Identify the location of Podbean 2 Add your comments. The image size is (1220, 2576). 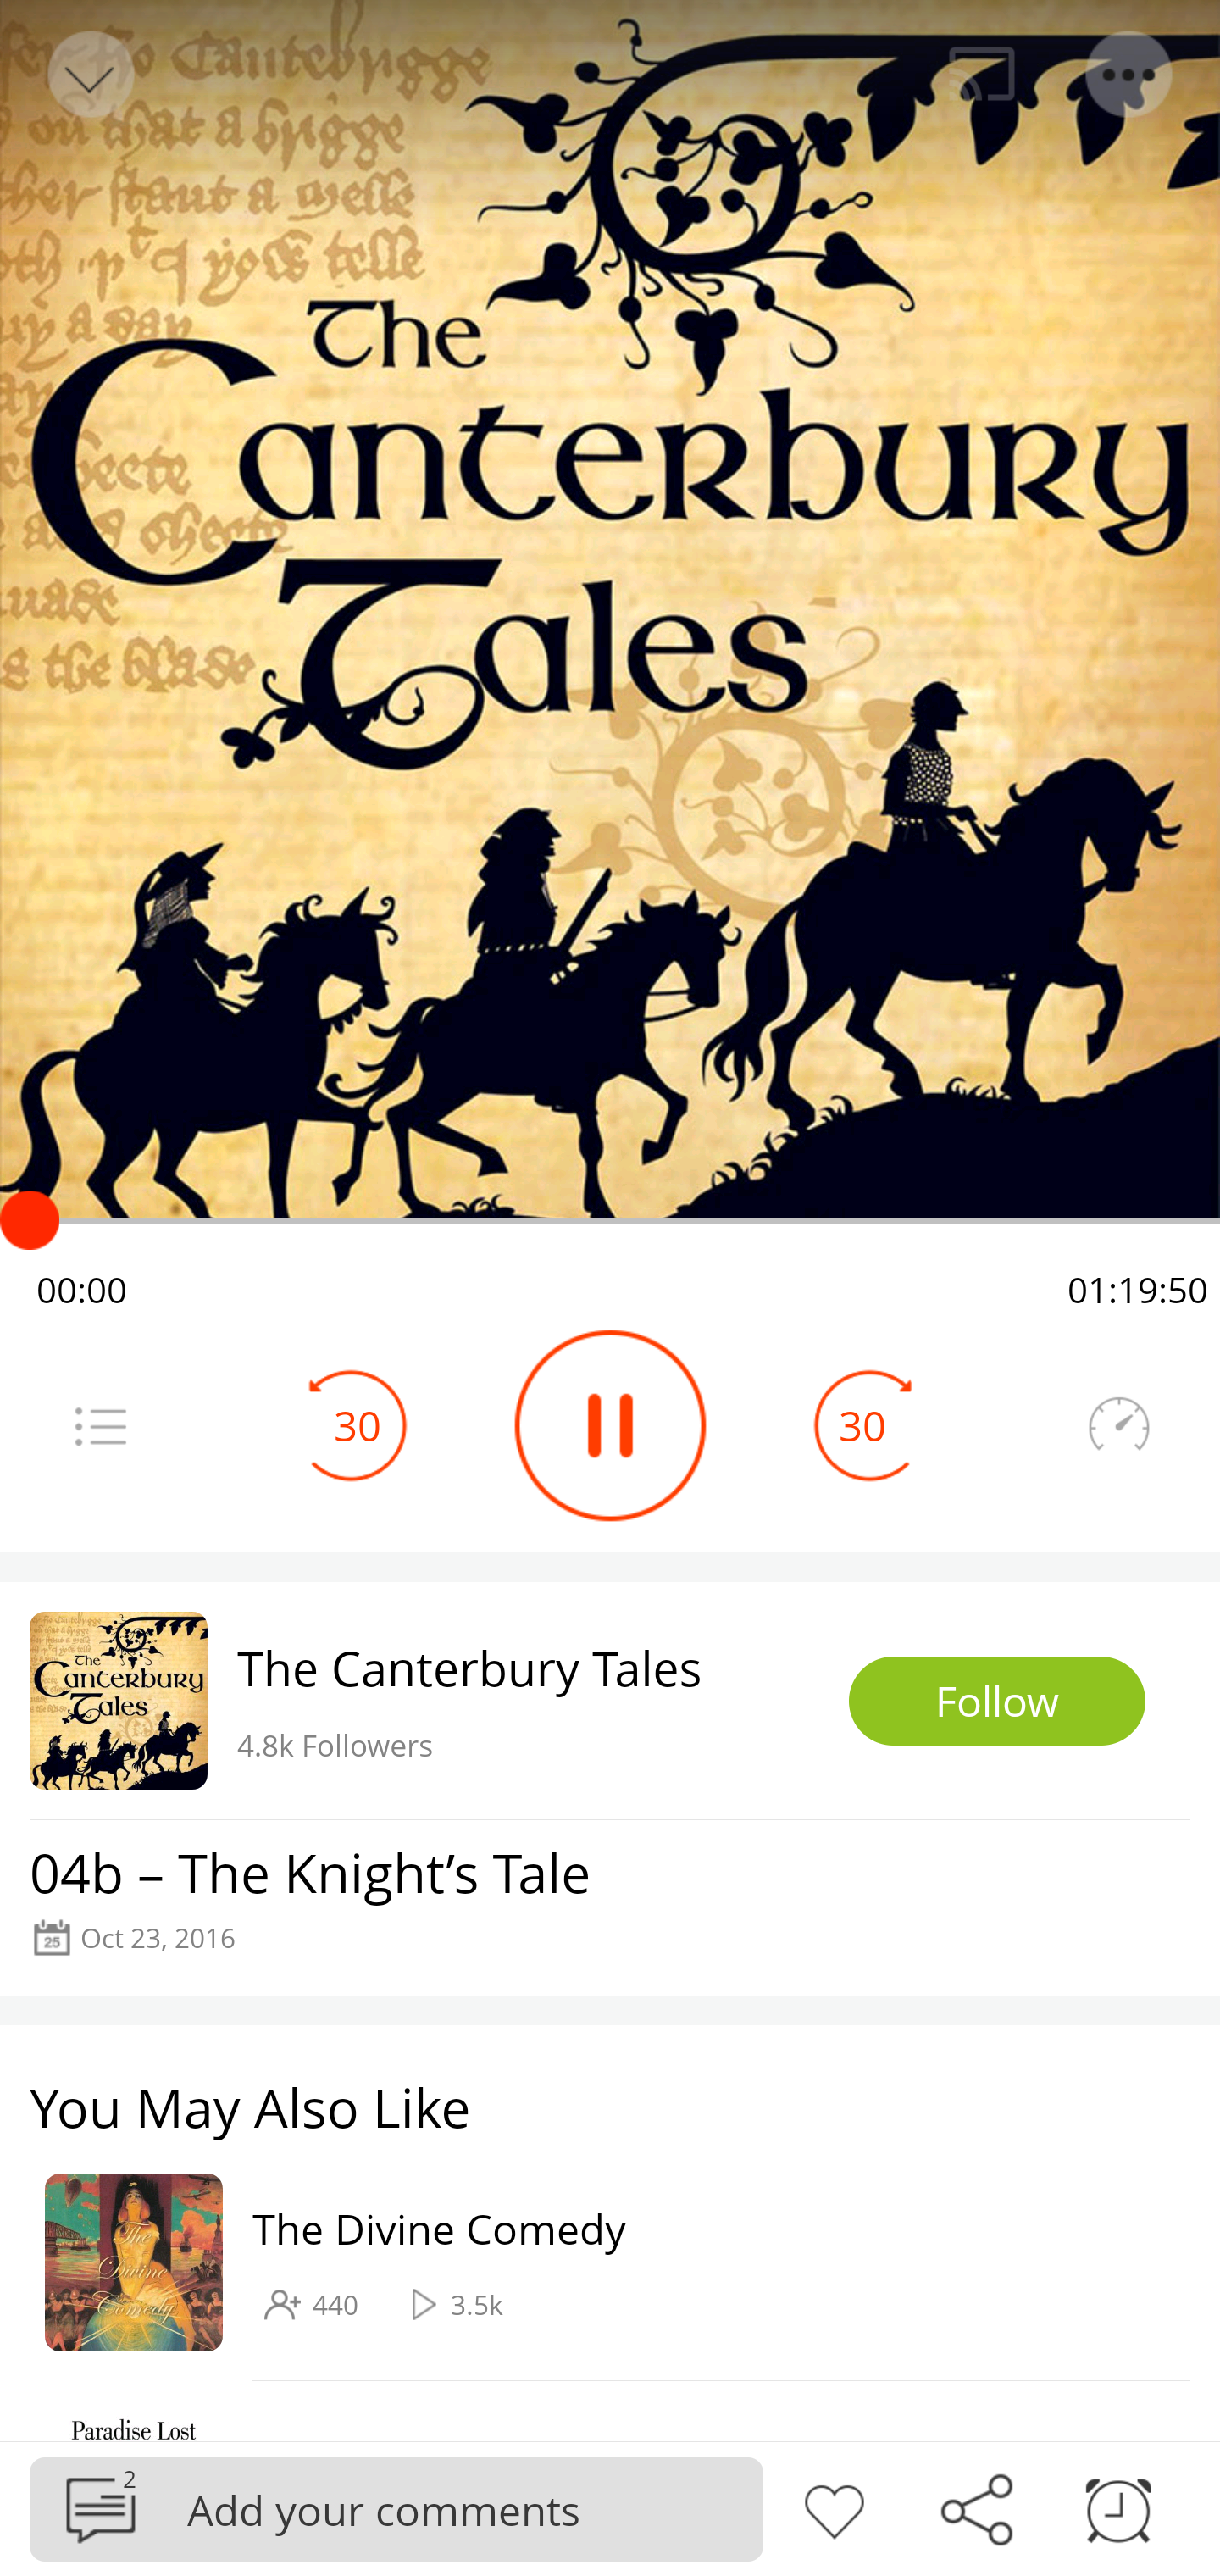
(396, 2508).